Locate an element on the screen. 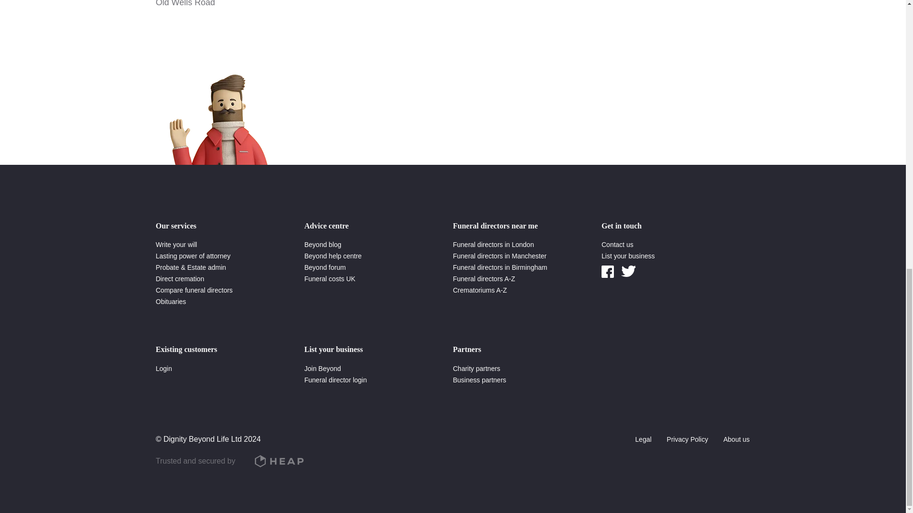  Lasting power of attorney is located at coordinates (193, 256).